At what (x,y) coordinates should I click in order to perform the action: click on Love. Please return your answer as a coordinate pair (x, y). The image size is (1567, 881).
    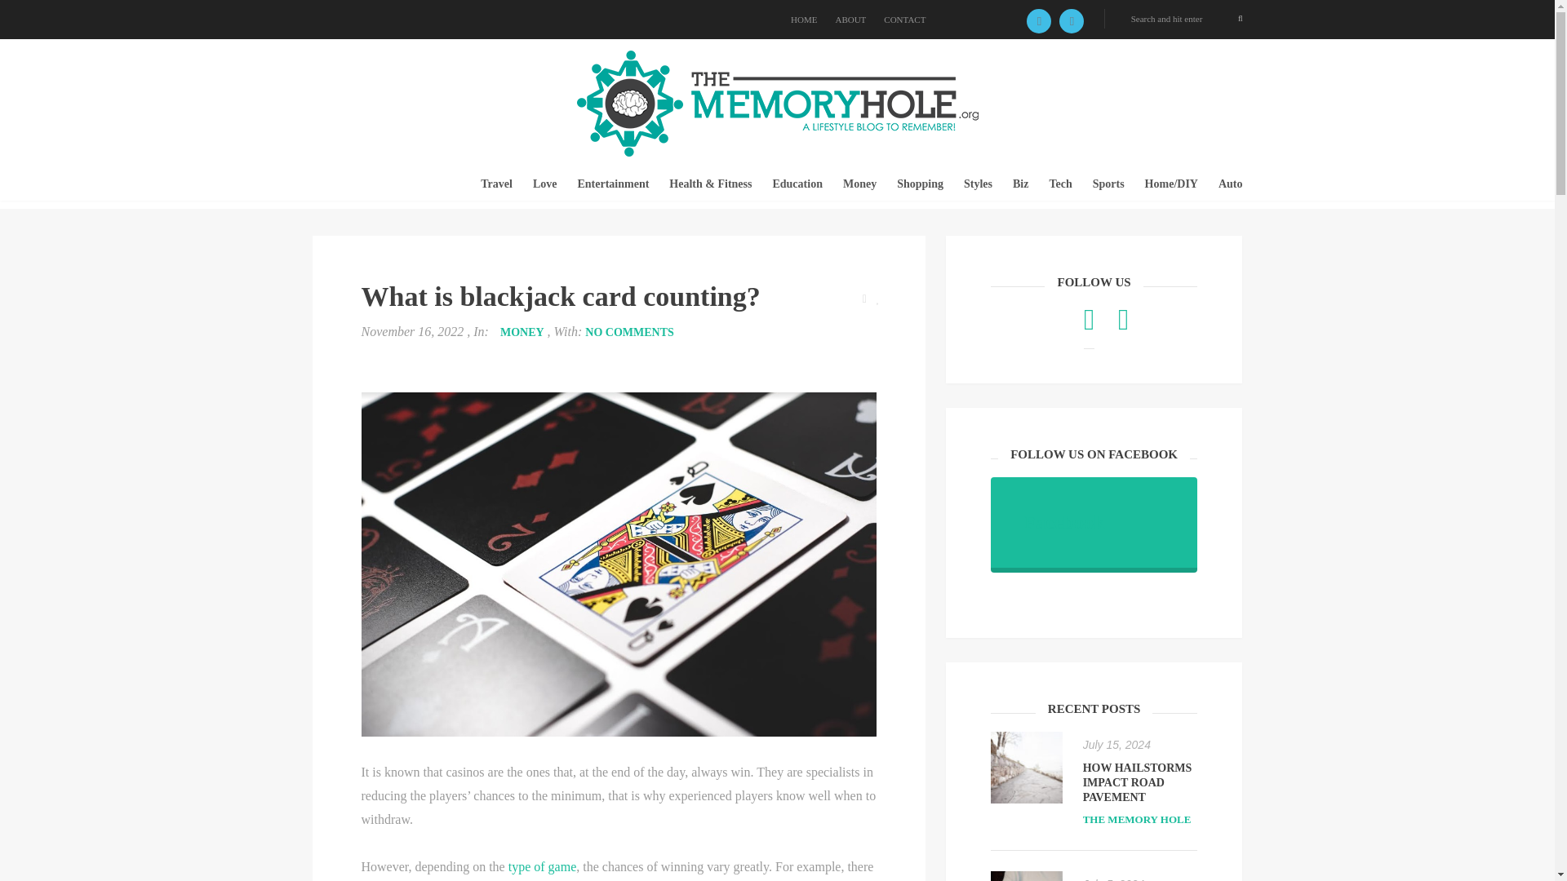
    Looking at the image, I should click on (545, 184).